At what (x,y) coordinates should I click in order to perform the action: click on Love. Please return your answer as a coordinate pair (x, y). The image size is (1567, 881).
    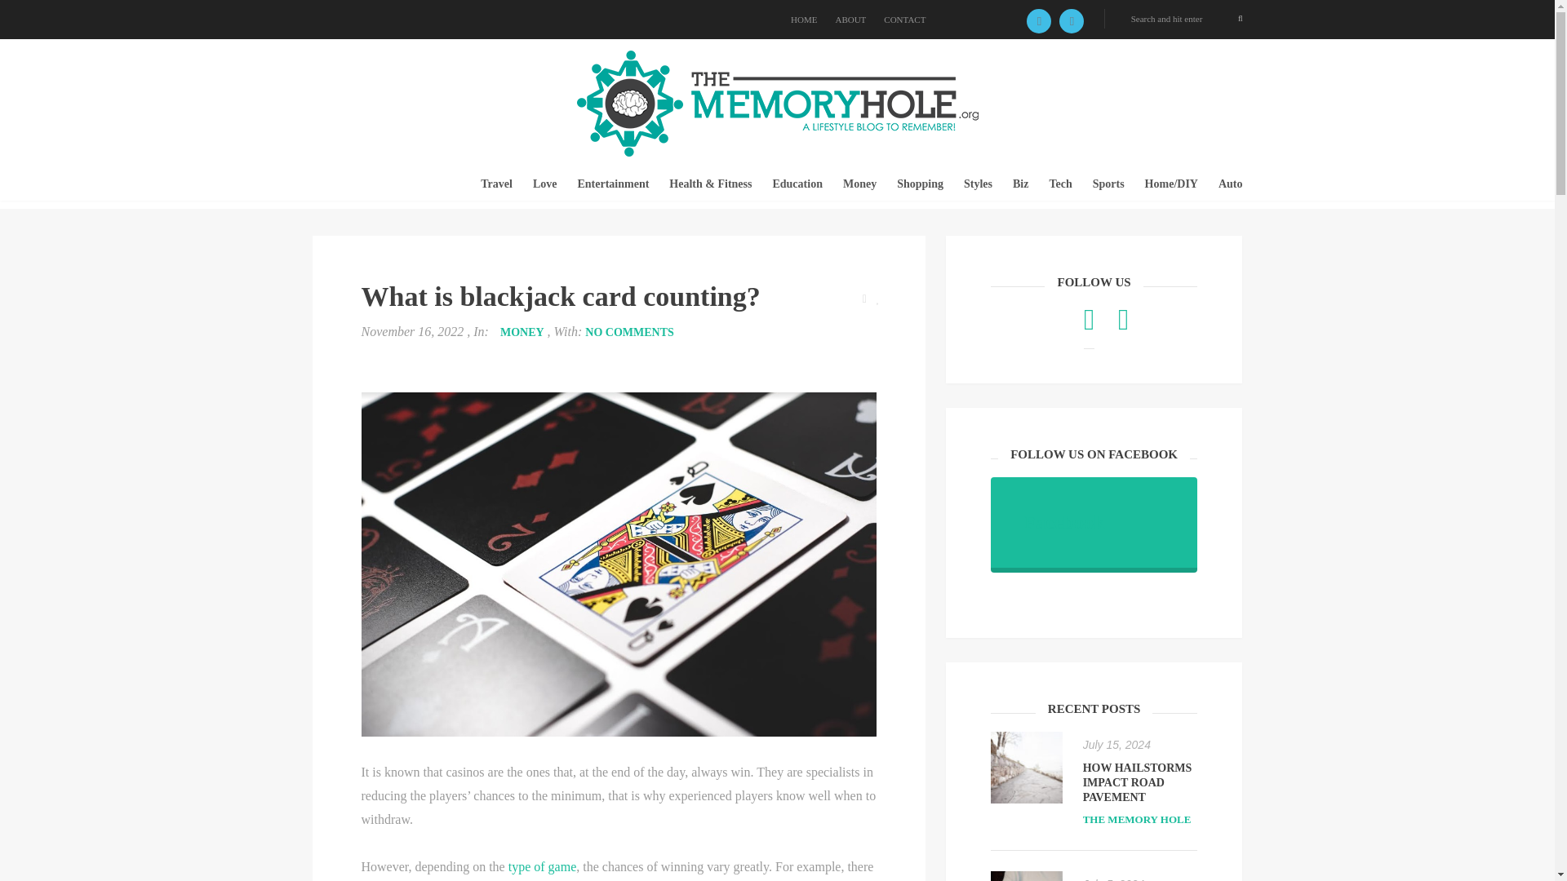
    Looking at the image, I should click on (545, 184).